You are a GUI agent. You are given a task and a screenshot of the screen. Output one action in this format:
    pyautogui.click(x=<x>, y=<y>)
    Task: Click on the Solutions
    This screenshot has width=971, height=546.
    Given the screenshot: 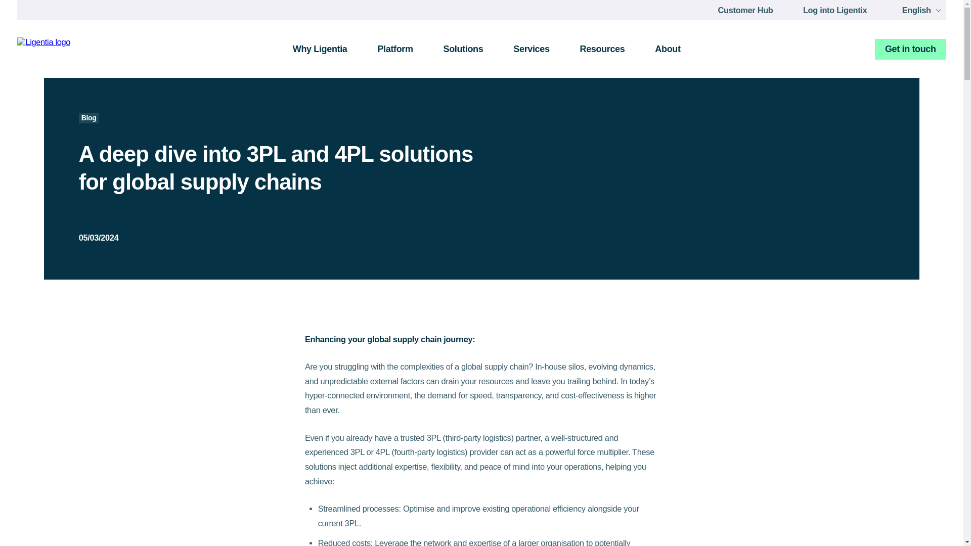 What is the action you would take?
    pyautogui.click(x=463, y=49)
    